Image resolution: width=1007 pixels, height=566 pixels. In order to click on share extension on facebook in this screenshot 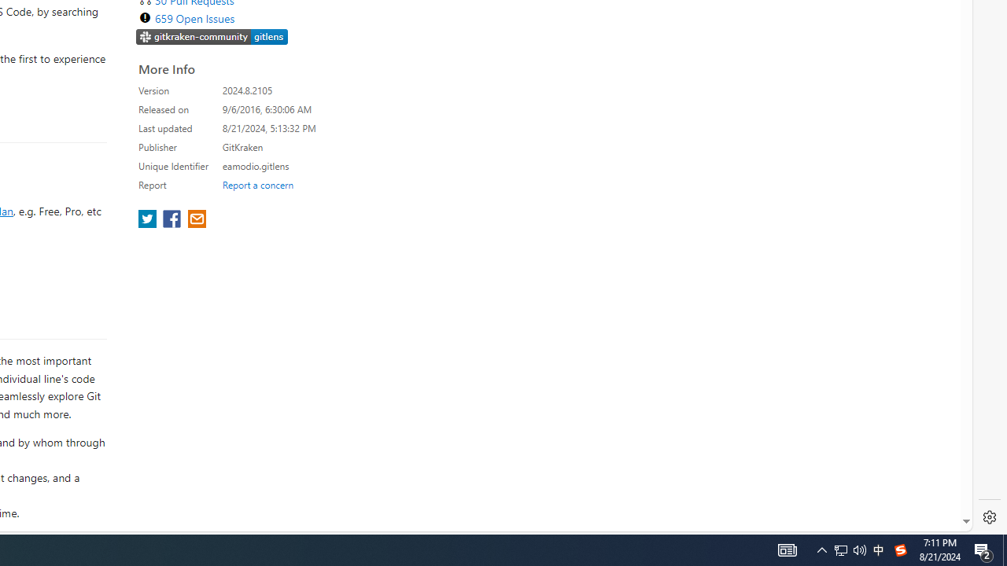, I will do `click(173, 220)`.